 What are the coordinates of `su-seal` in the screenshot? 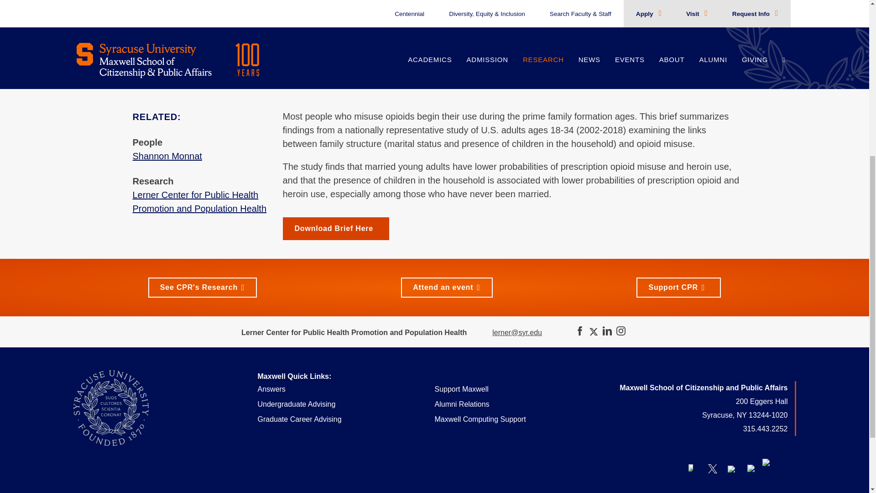 It's located at (110, 408).